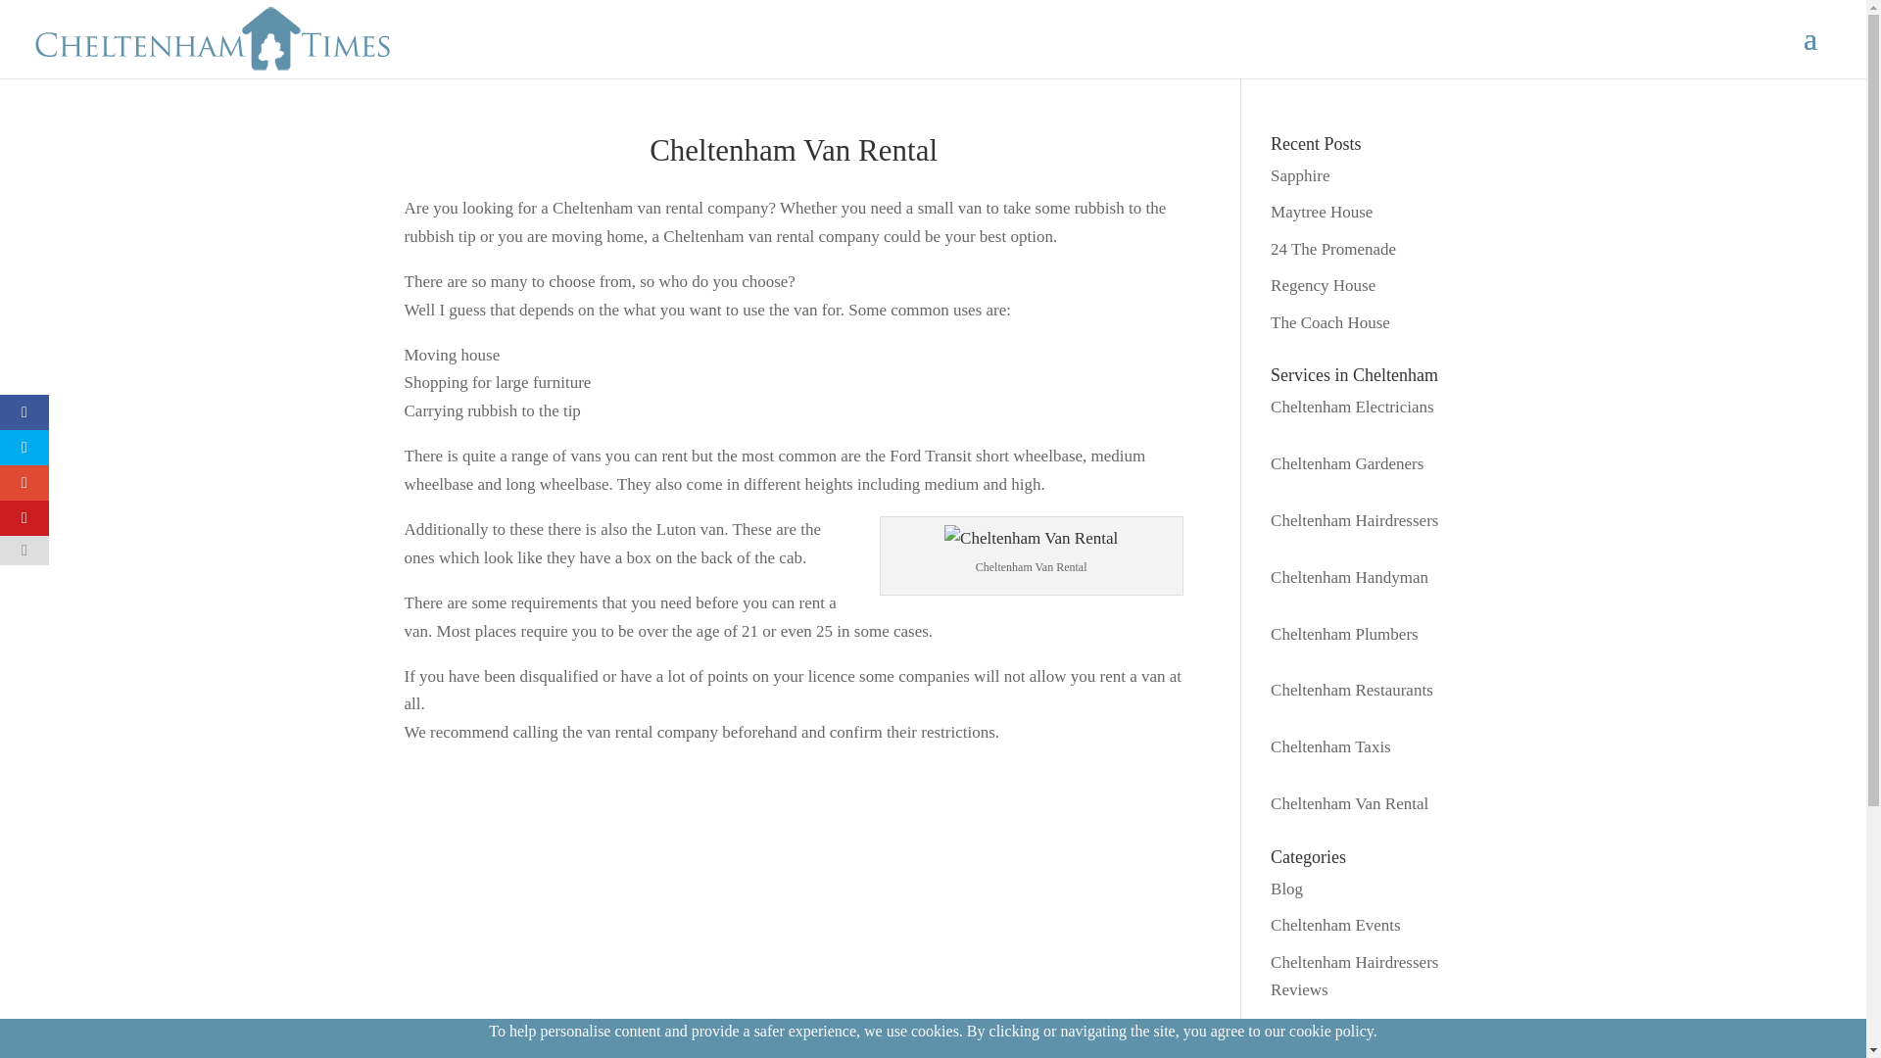  What do you see at coordinates (1352, 408) in the screenshot?
I see `A list of Cheltenham Electricians` at bounding box center [1352, 408].